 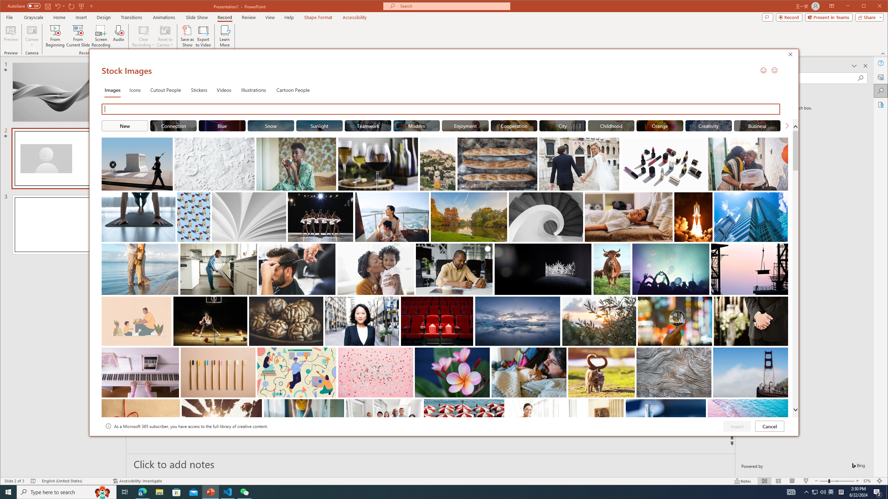 I want to click on Maximize, so click(x=873, y=7).